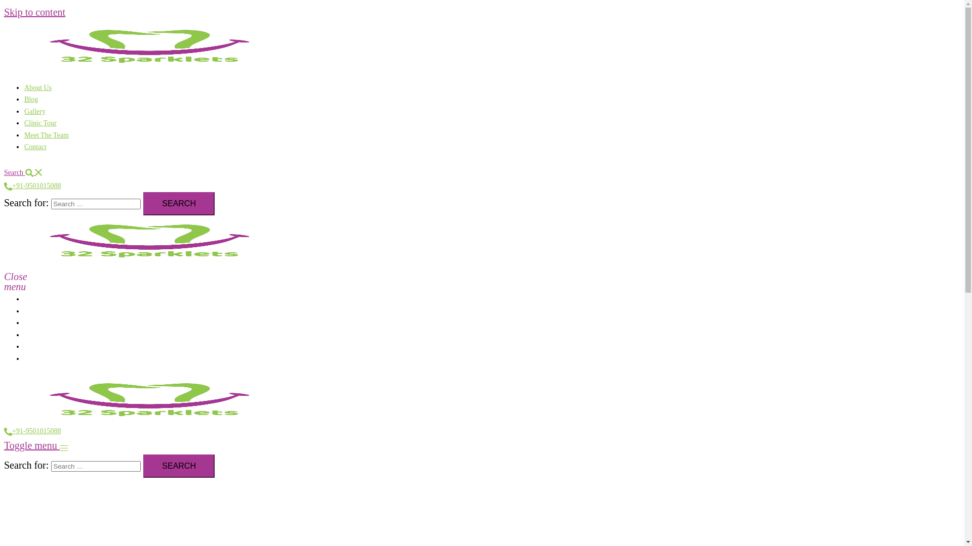 Image resolution: width=972 pixels, height=546 pixels. What do you see at coordinates (35, 323) in the screenshot?
I see `Gallery` at bounding box center [35, 323].